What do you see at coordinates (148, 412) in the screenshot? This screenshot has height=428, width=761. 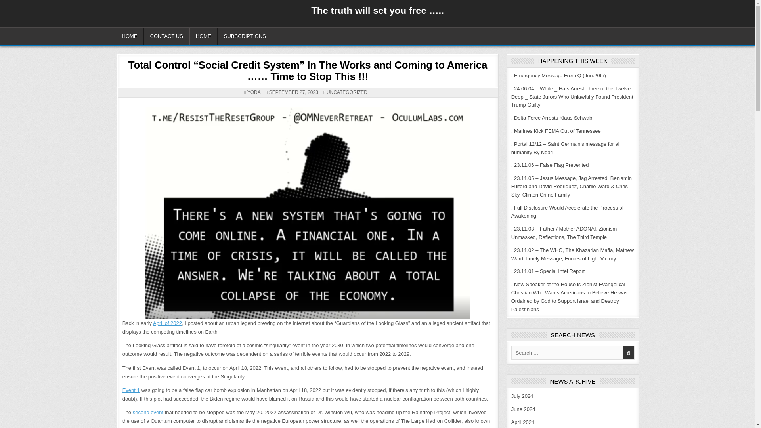 I see `second event` at bounding box center [148, 412].